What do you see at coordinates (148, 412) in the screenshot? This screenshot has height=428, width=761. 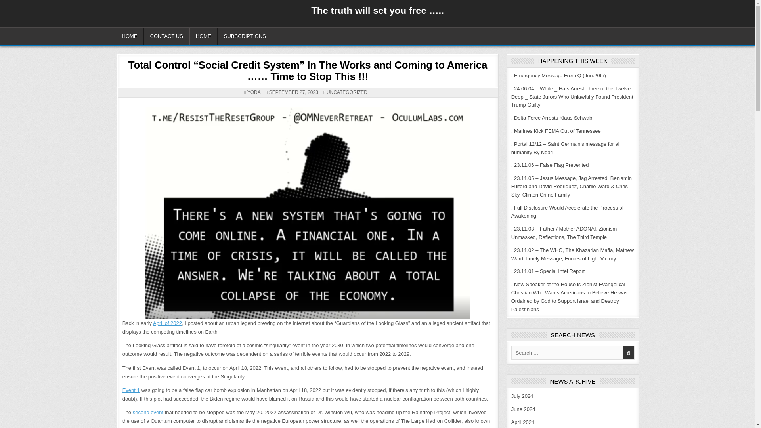 I see `second event` at bounding box center [148, 412].